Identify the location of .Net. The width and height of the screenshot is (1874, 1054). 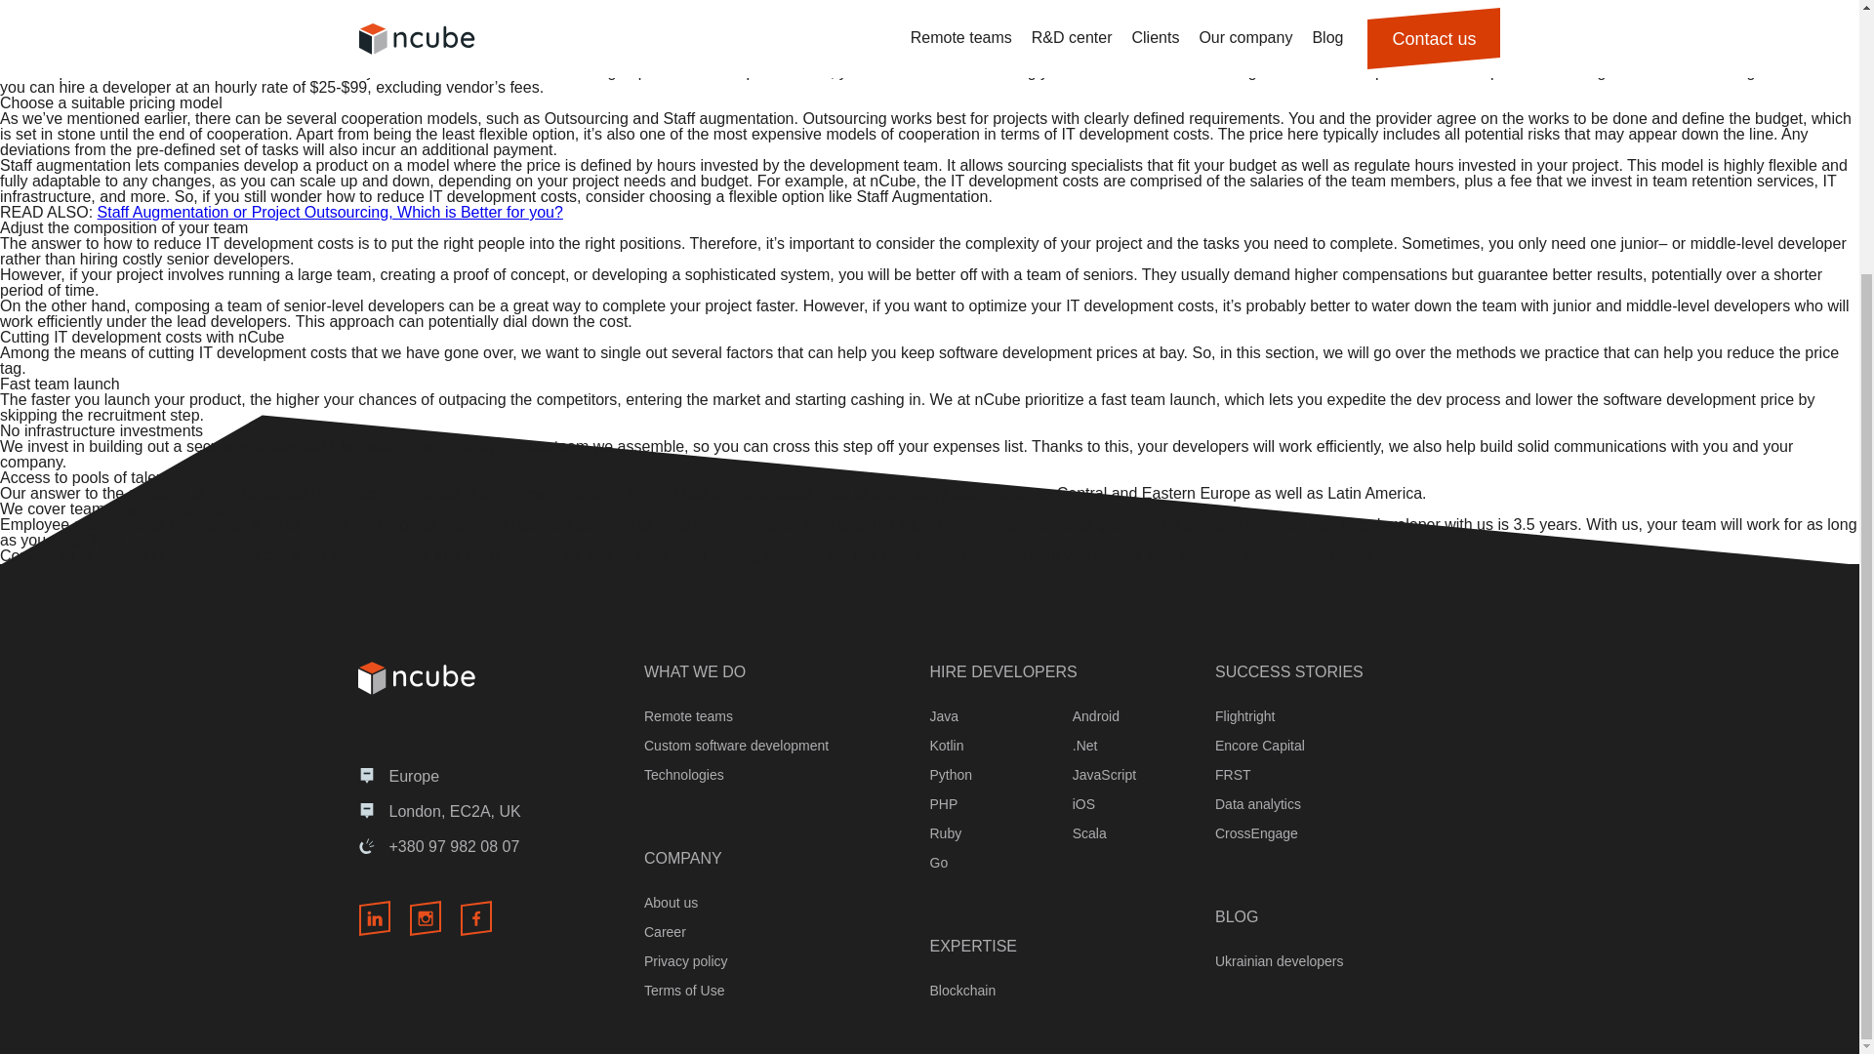
(1085, 746).